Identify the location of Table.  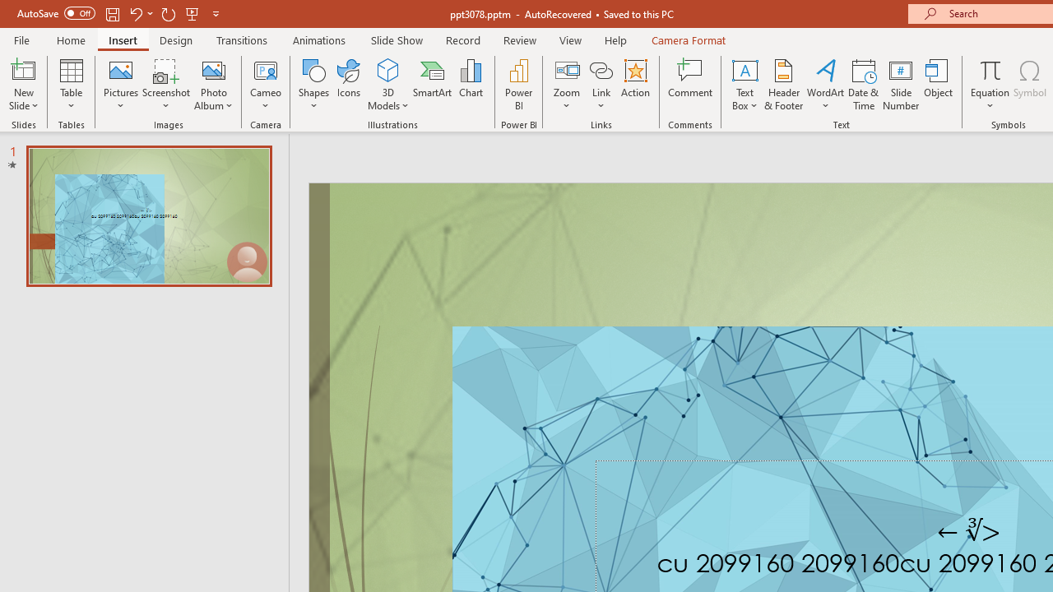
(71, 84).